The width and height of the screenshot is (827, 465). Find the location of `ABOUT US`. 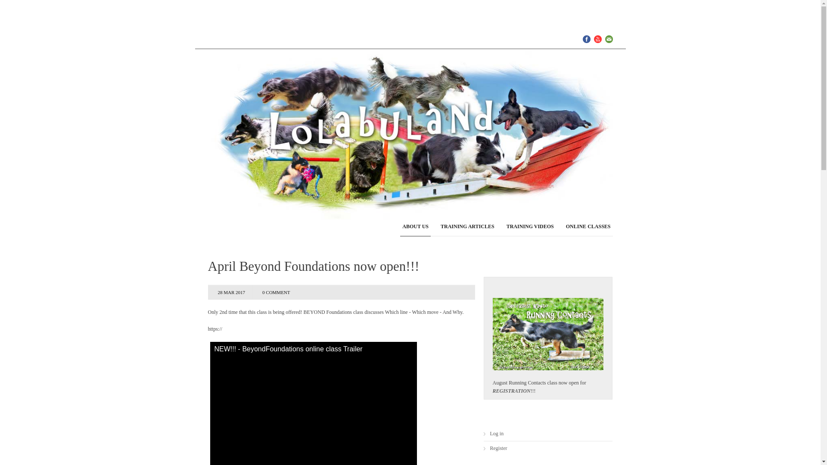

ABOUT US is located at coordinates (415, 226).